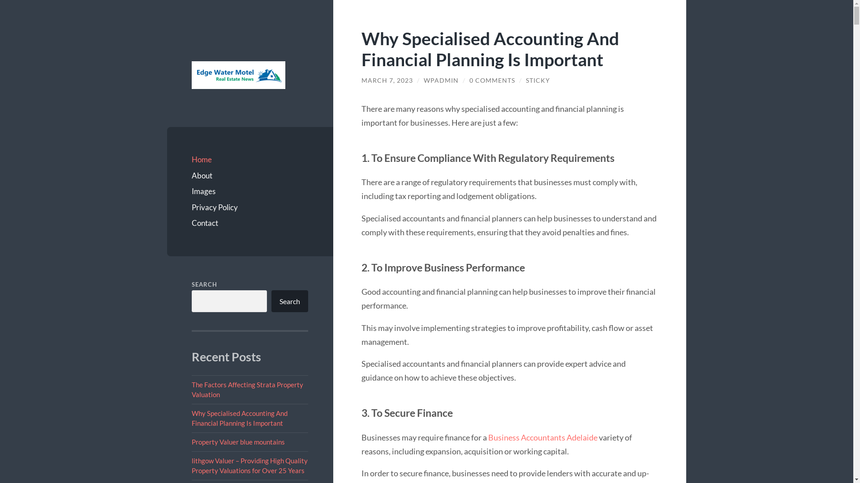  Describe the element at coordinates (492, 80) in the screenshot. I see `0 COMMENTS` at that location.